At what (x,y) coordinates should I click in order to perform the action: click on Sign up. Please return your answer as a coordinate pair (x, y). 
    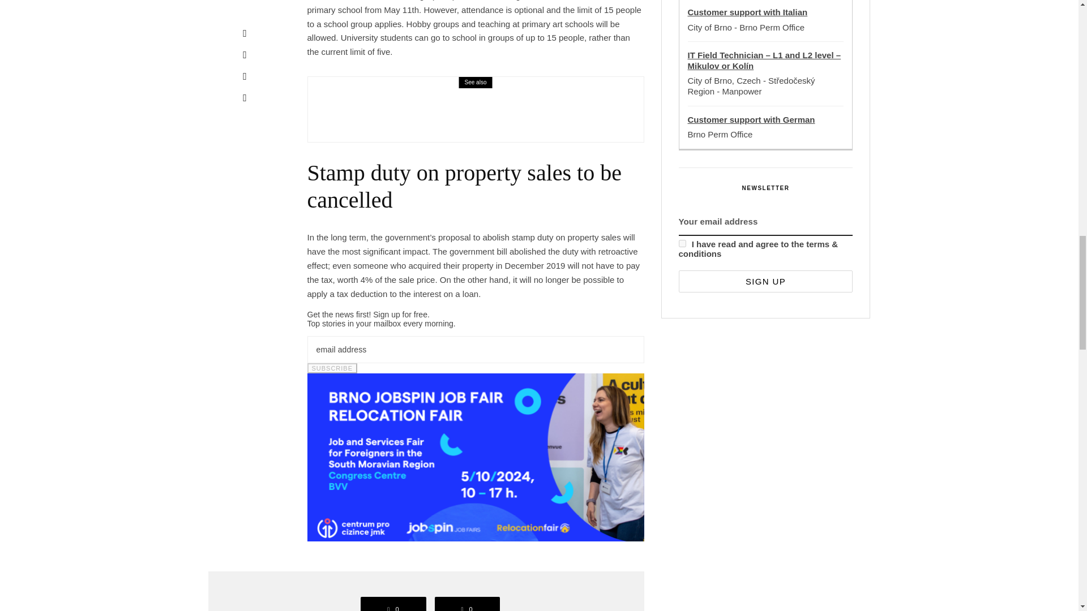
    Looking at the image, I should click on (765, 282).